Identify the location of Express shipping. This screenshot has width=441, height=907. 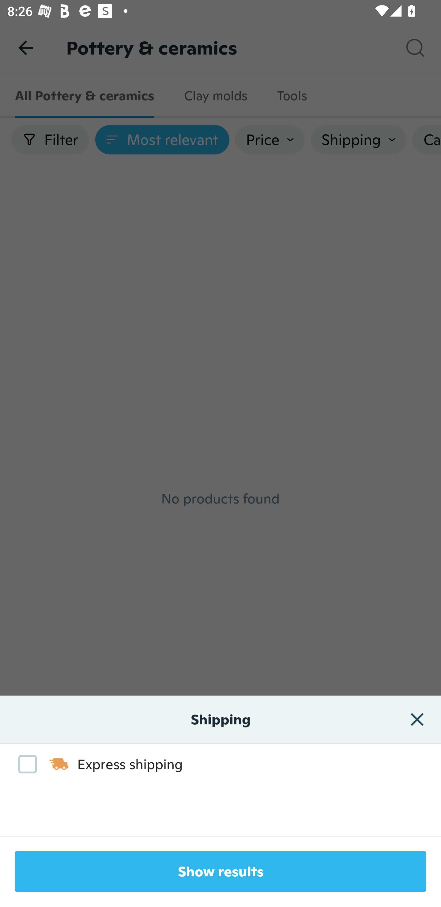
(95, 764).